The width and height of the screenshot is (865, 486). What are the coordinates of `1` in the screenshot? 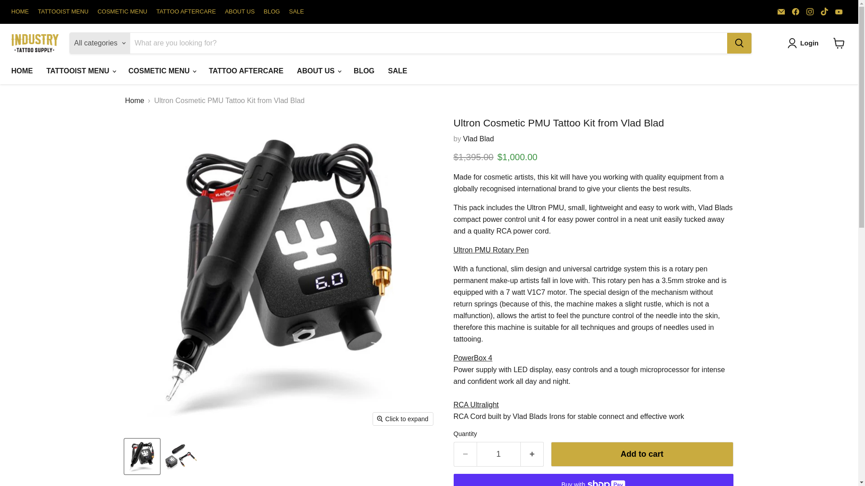 It's located at (498, 454).